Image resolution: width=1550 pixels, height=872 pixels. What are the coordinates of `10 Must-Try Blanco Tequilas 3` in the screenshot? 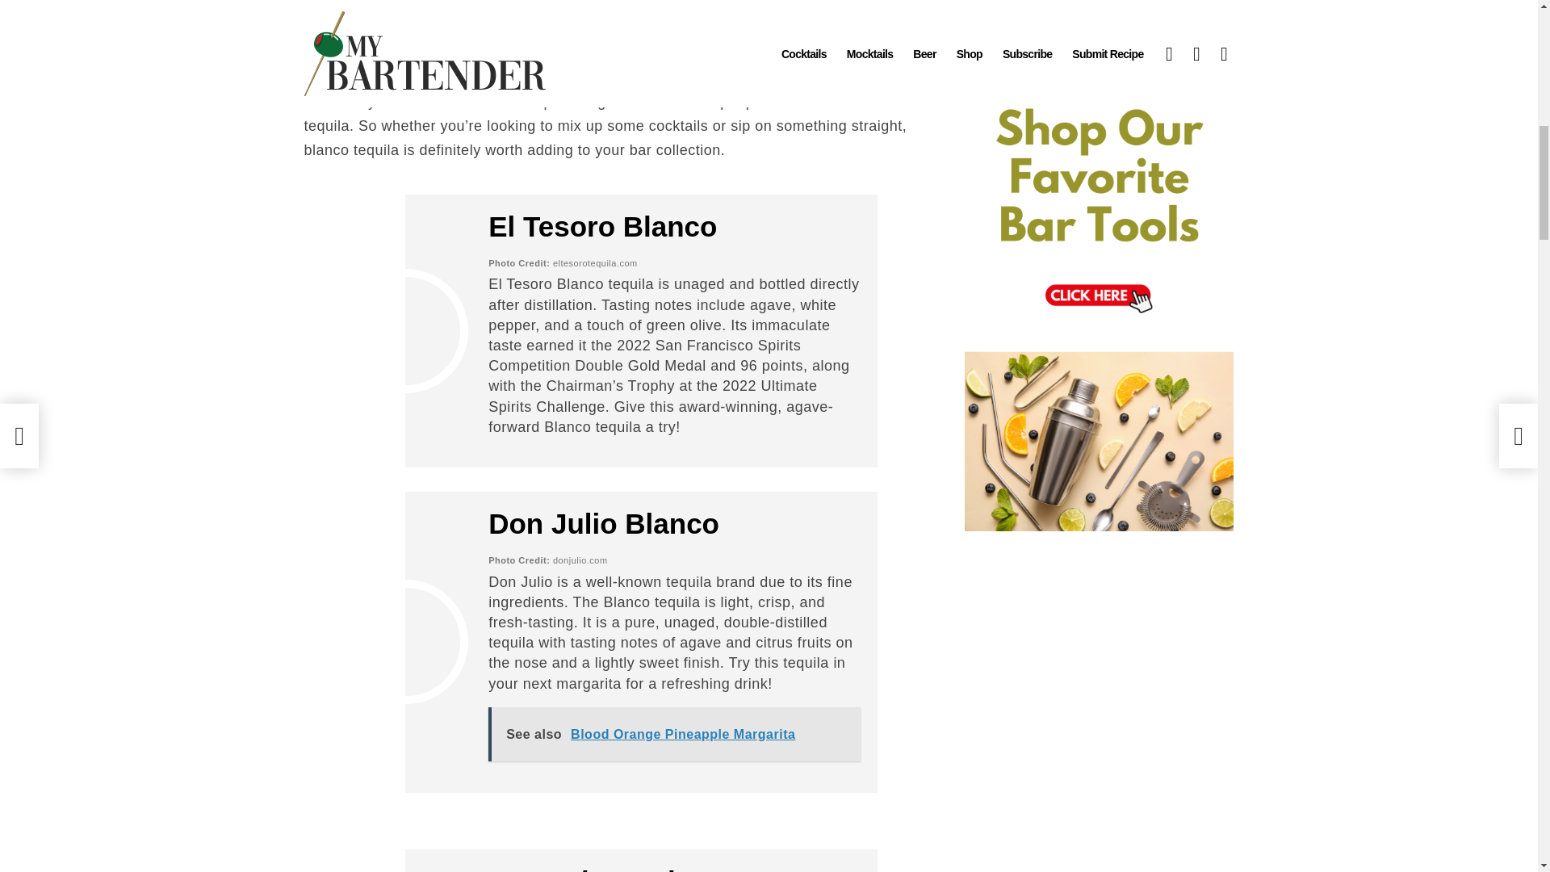 It's located at (405, 641).